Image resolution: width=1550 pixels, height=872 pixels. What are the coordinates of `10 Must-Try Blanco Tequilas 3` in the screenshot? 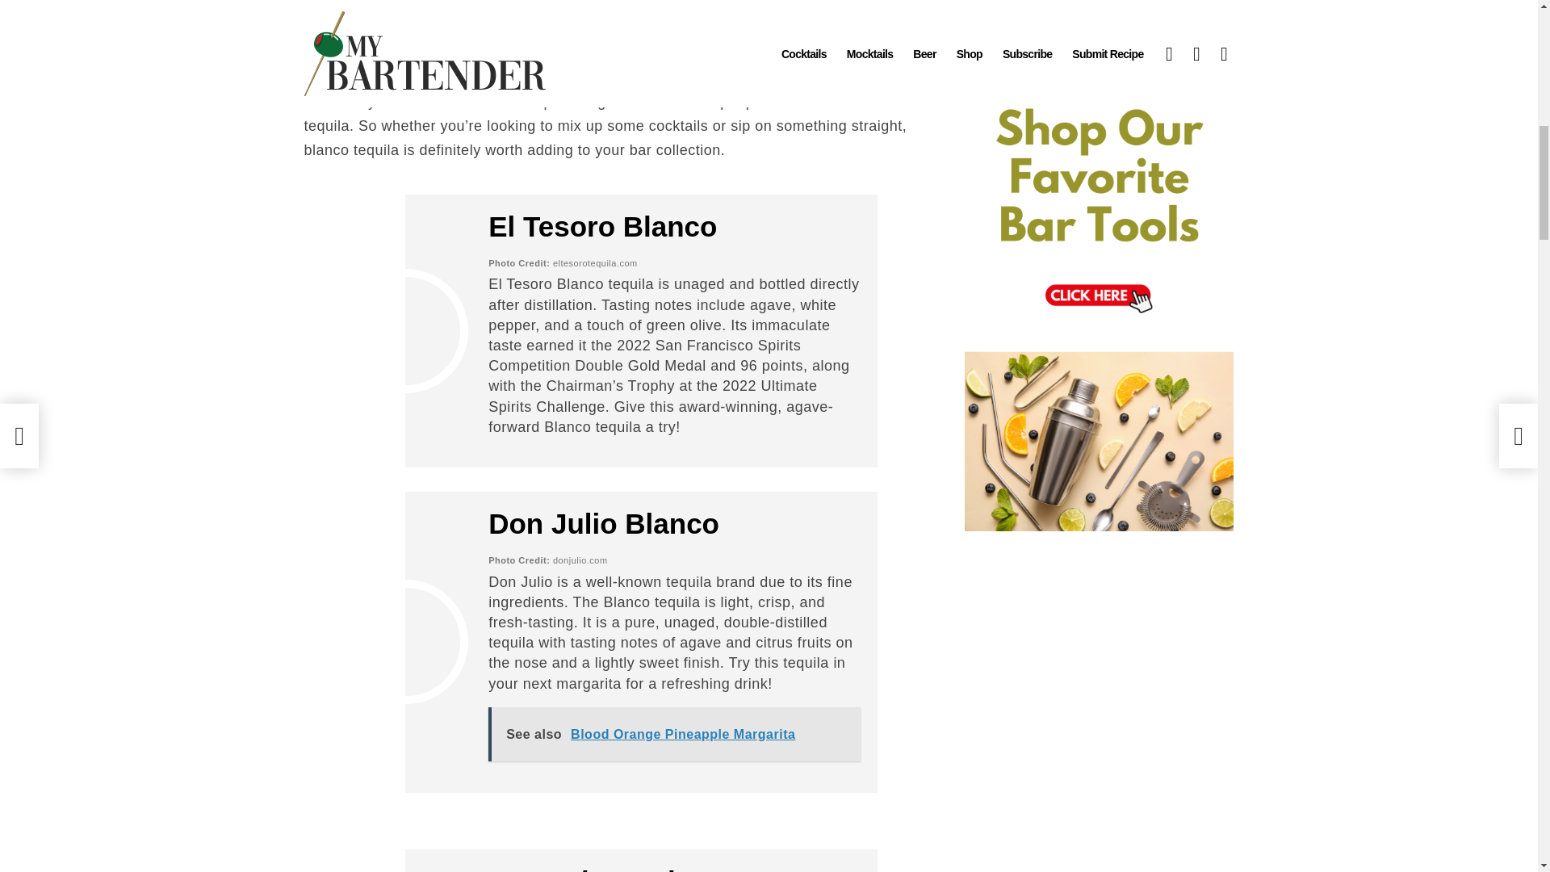 It's located at (405, 641).